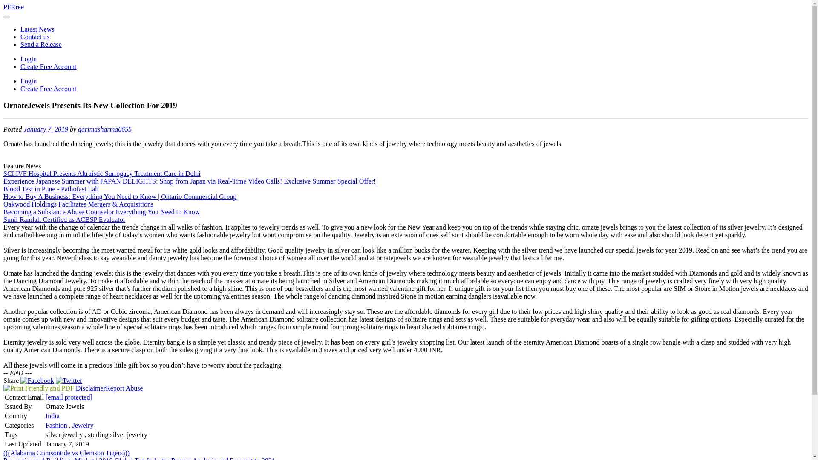 This screenshot has width=818, height=460. I want to click on Disclaimer, so click(90, 388).